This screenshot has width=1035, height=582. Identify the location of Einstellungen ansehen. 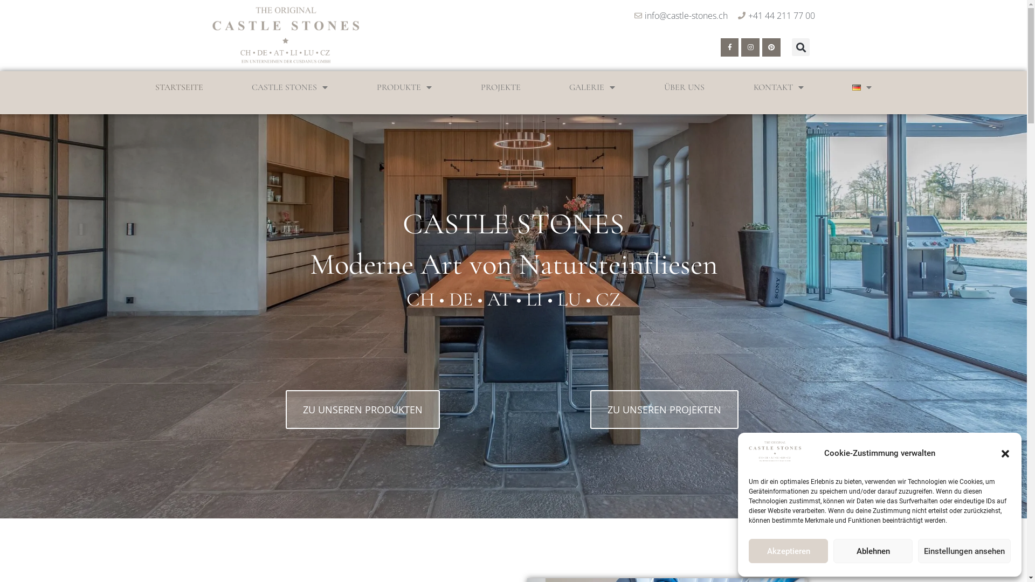
(964, 551).